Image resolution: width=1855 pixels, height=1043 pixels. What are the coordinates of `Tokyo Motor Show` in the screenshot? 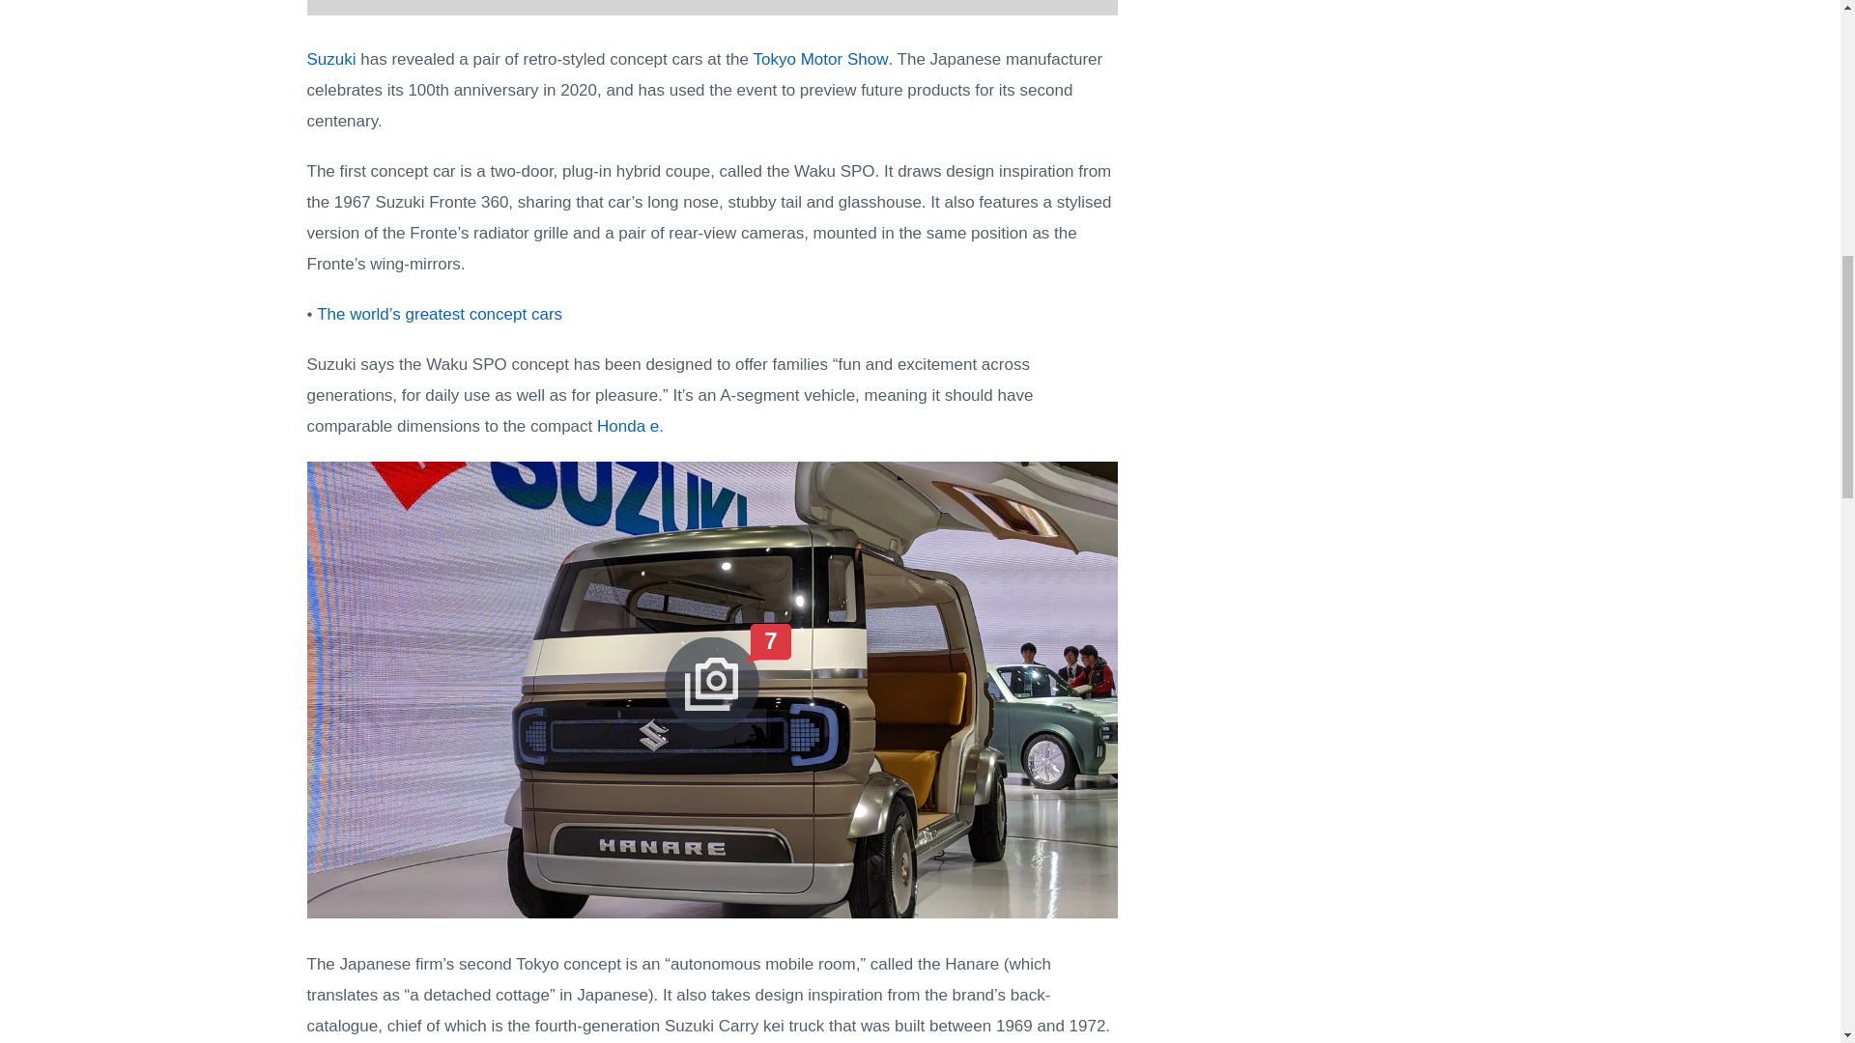 It's located at (820, 59).